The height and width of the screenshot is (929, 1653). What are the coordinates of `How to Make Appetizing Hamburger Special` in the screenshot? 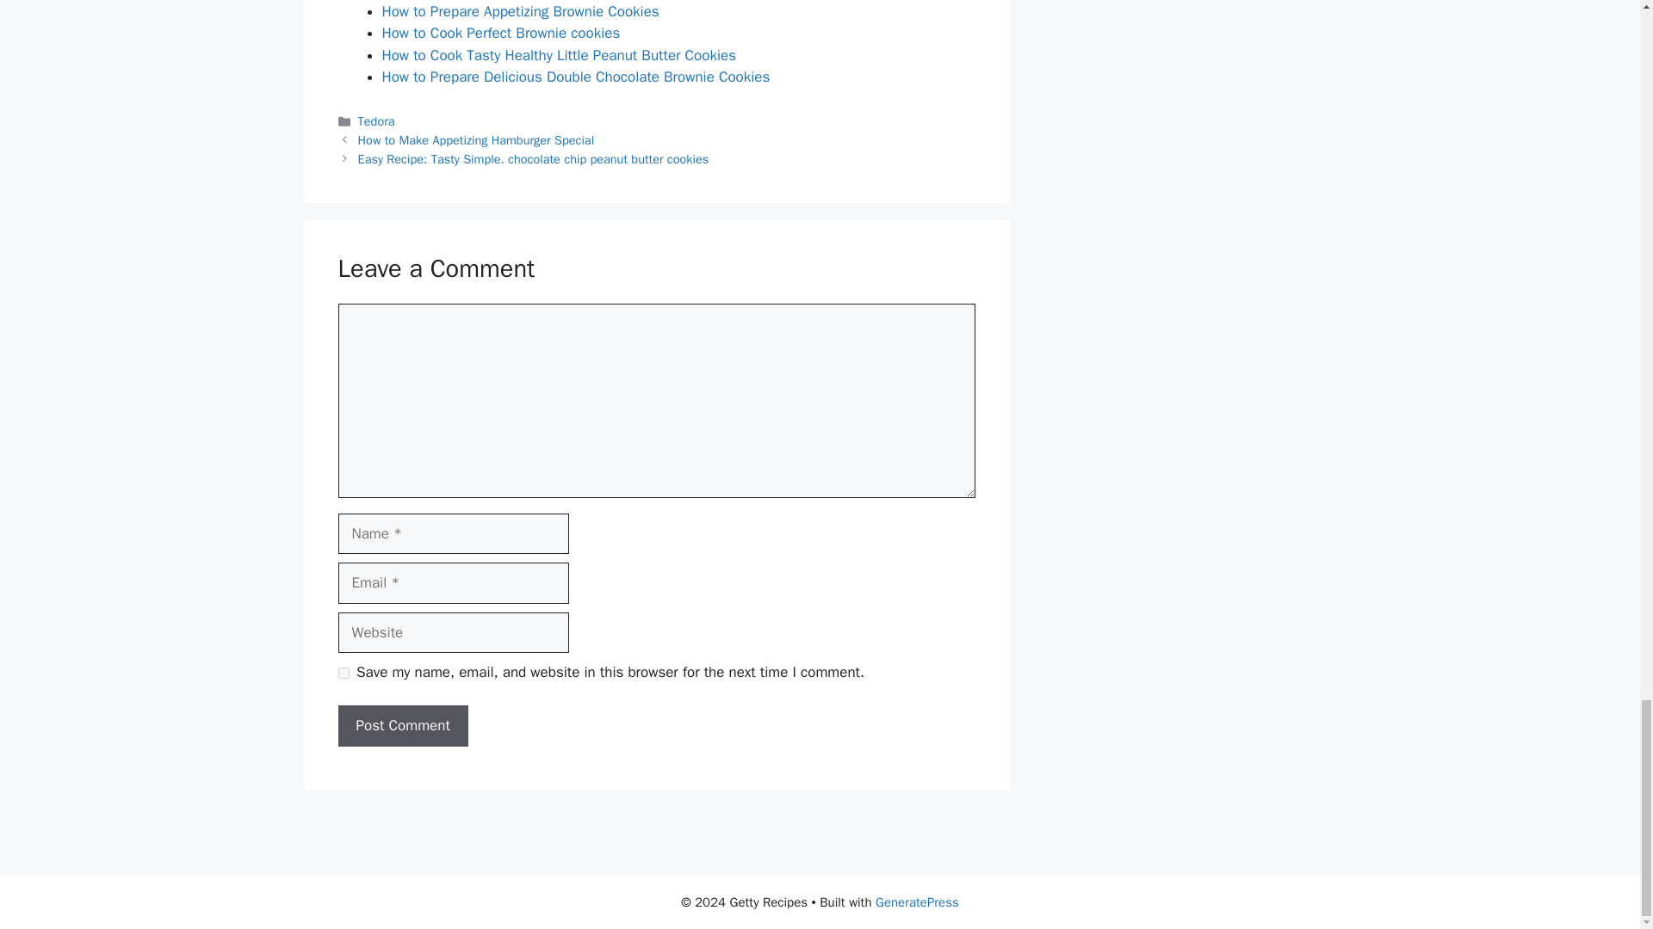 It's located at (477, 139).